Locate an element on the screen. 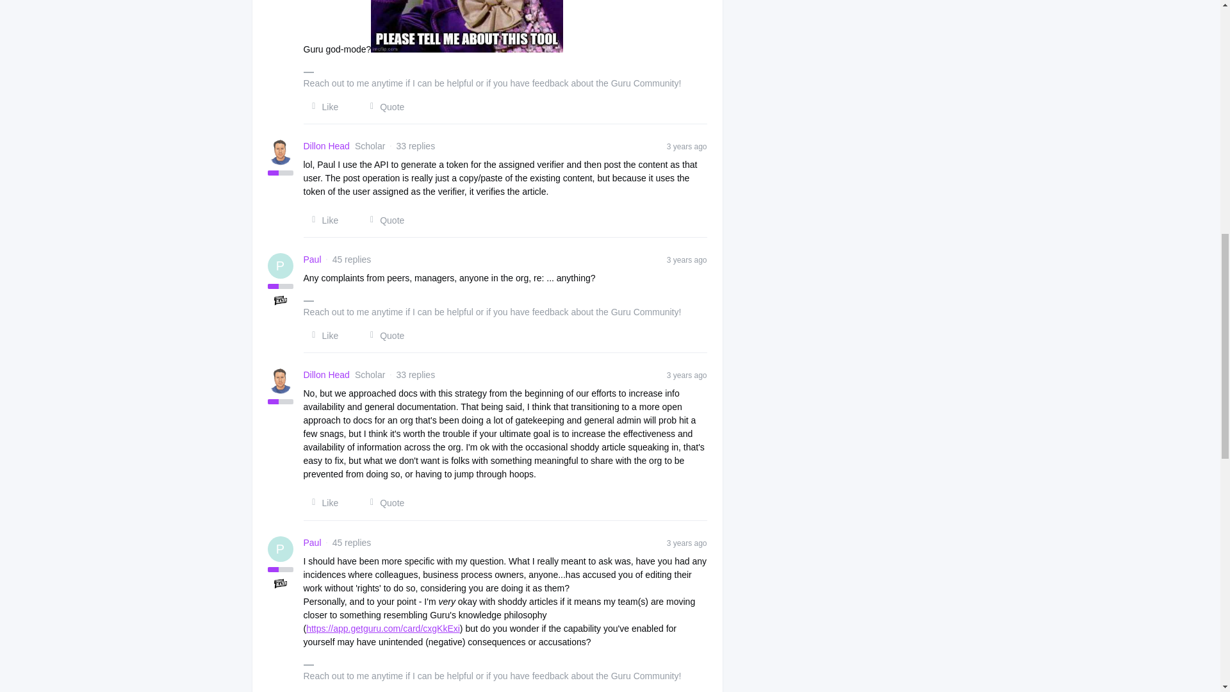 The height and width of the screenshot is (692, 1230). Quote is located at coordinates (383, 220).